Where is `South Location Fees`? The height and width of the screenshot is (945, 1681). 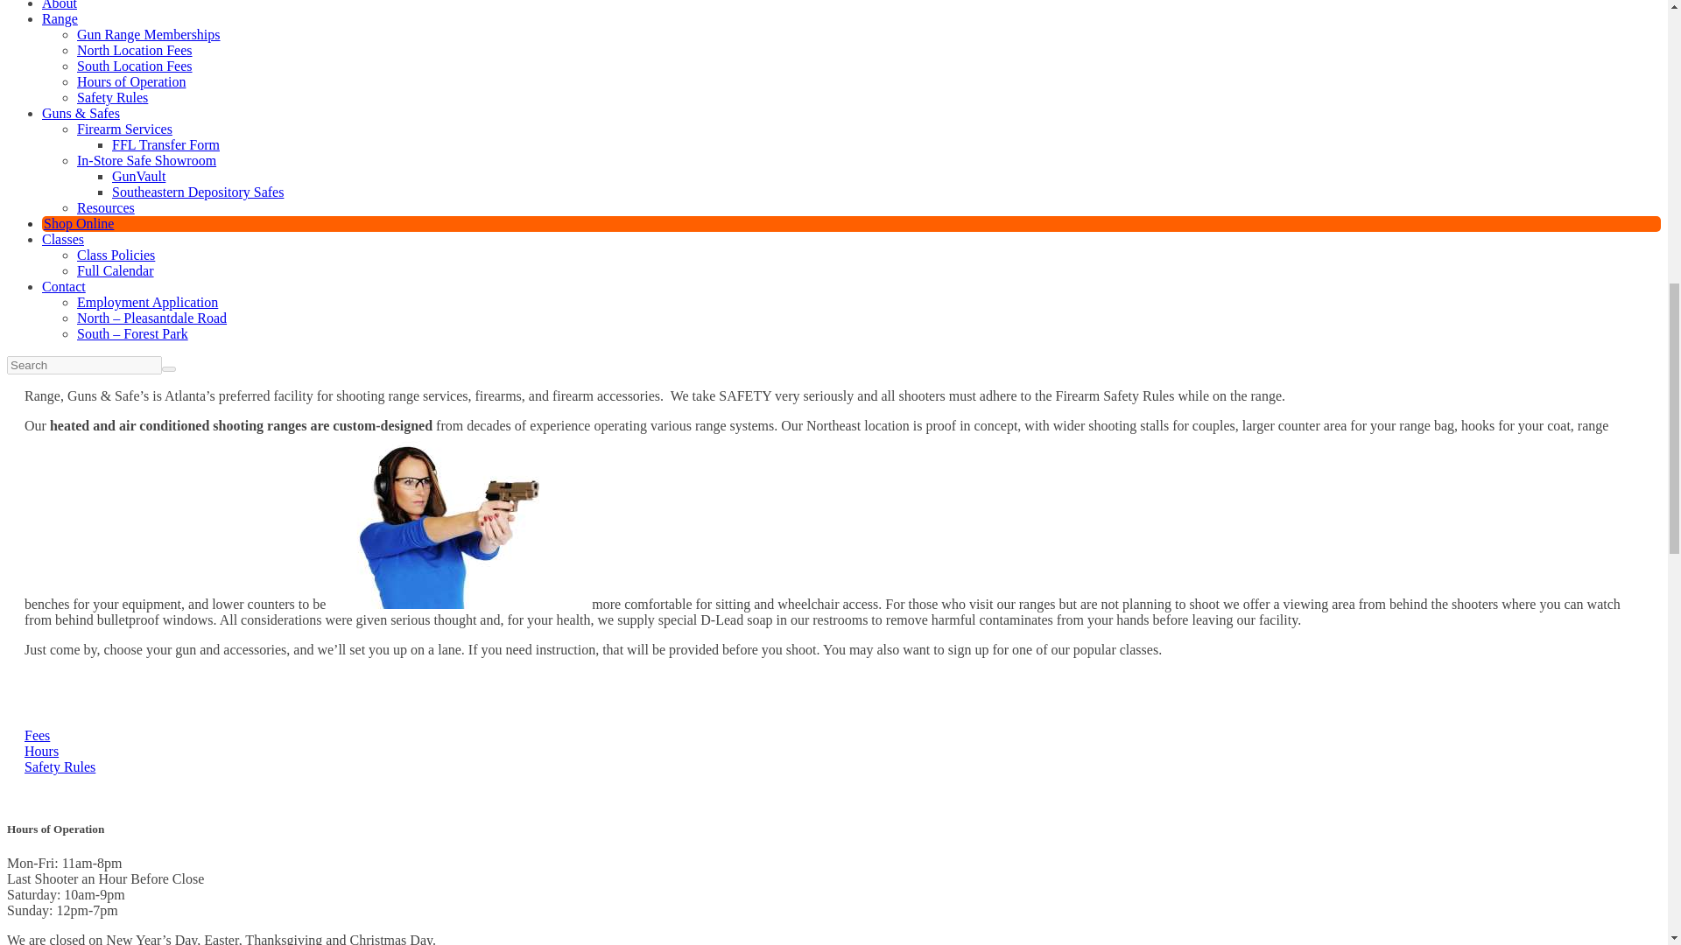 South Location Fees is located at coordinates (135, 66).